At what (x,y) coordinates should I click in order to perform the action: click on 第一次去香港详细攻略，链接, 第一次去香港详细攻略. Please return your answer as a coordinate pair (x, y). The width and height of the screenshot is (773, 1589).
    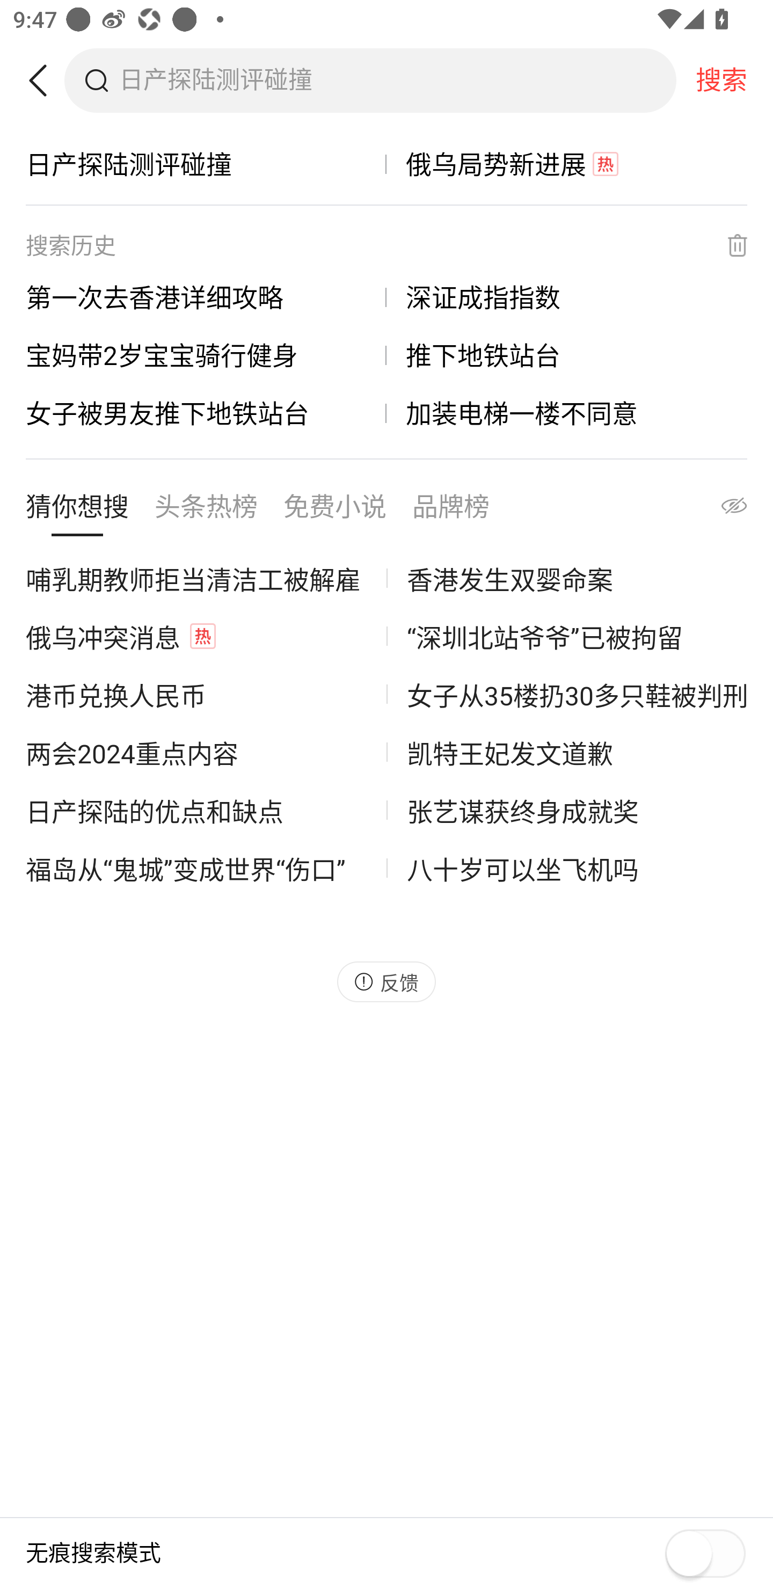
    Looking at the image, I should click on (206, 297).